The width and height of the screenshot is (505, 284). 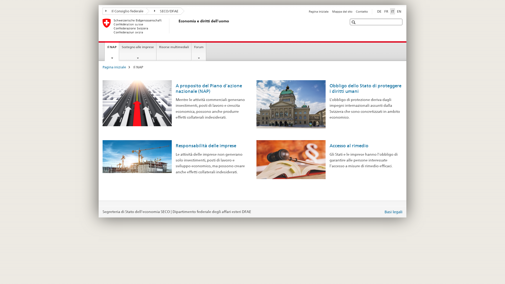 I want to click on Il Consiglio federale, so click(x=124, y=11).